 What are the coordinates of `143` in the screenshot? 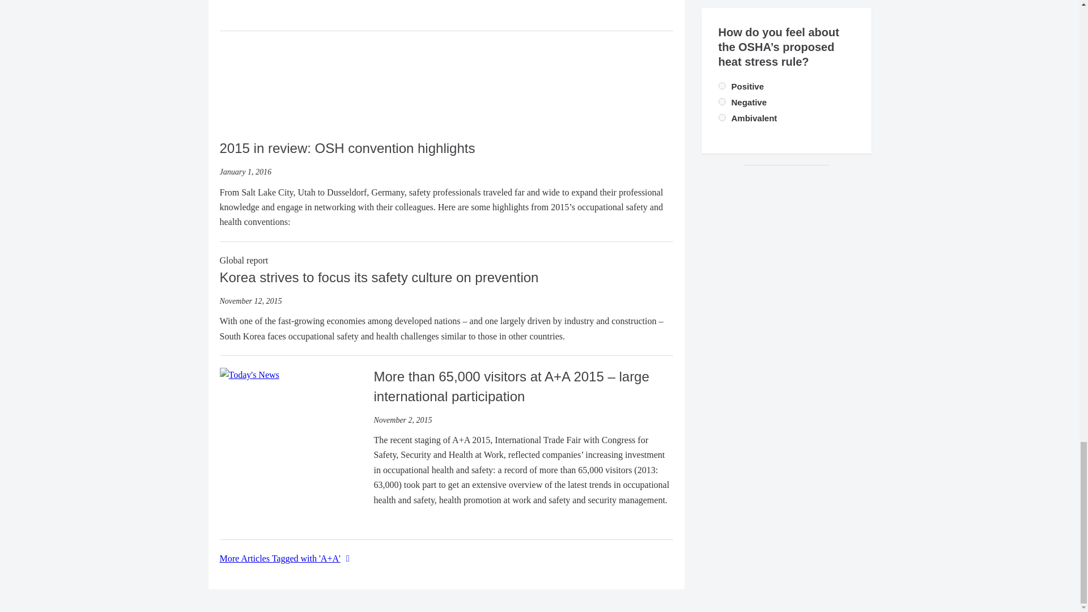 It's located at (722, 101).